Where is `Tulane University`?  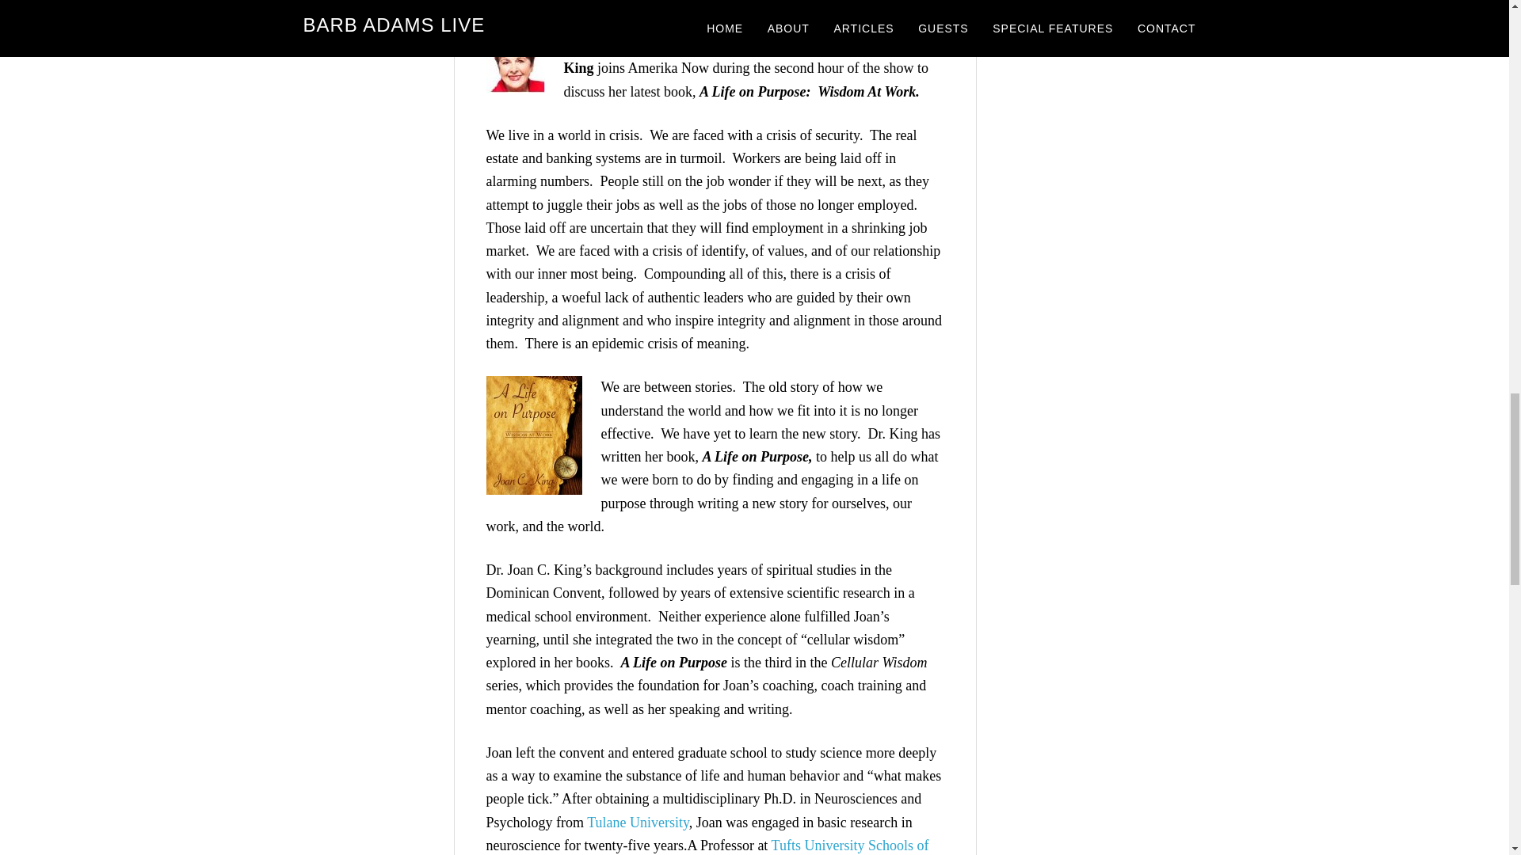
Tulane University is located at coordinates (638, 822).